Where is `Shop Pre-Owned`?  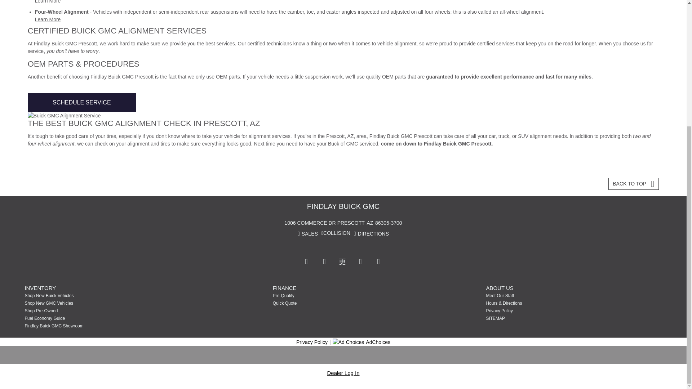 Shop Pre-Owned is located at coordinates (79, 310).